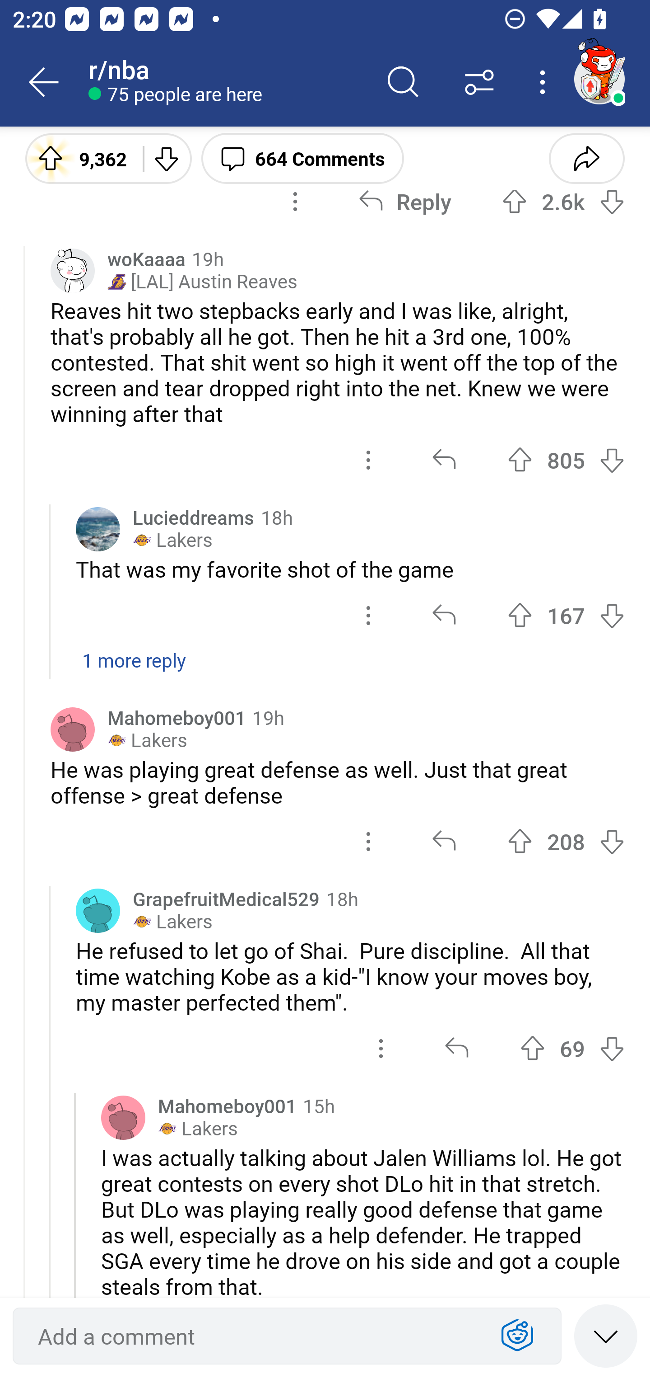 The width and height of the screenshot is (650, 1374). I want to click on Back, so click(44, 82).